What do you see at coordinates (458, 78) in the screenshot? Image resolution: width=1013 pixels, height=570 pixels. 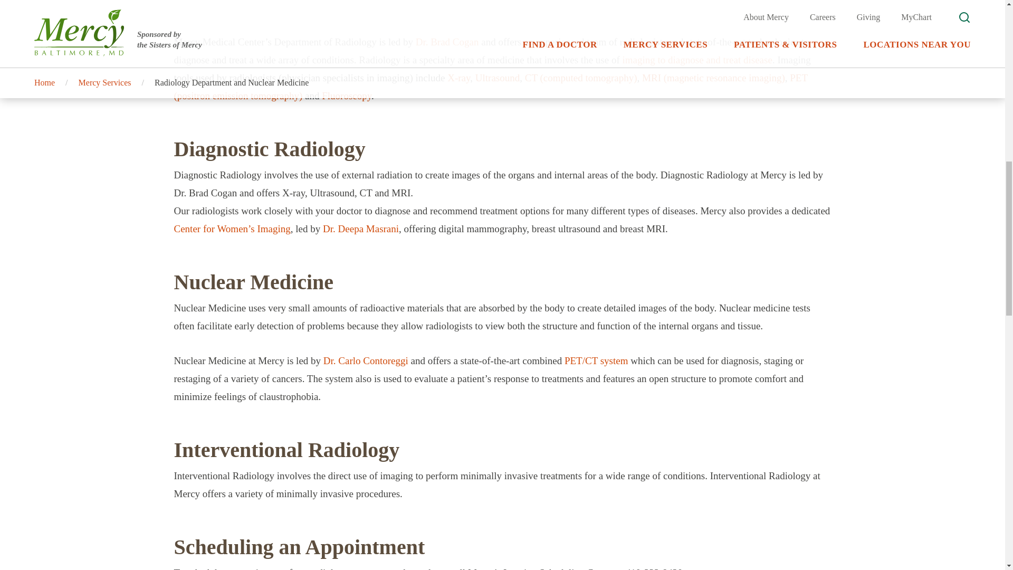 I see `X-ray` at bounding box center [458, 78].